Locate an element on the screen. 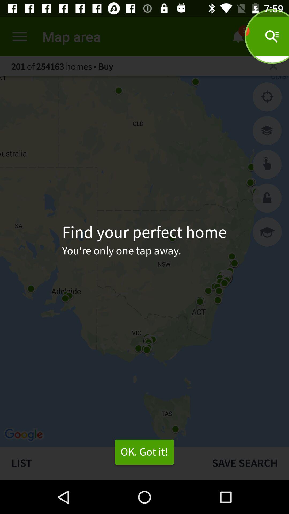 This screenshot has width=289, height=514. click icon to the left of save search icon is located at coordinates (144, 452).